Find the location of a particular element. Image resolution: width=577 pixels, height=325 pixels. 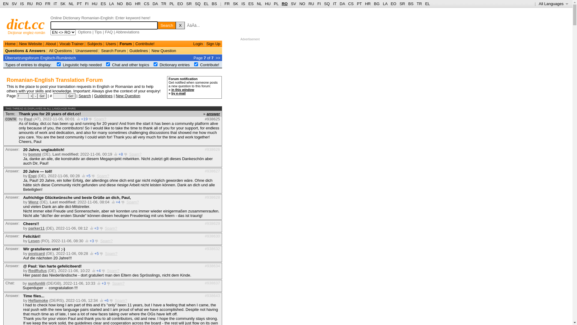

Unanswered is located at coordinates (87, 51).